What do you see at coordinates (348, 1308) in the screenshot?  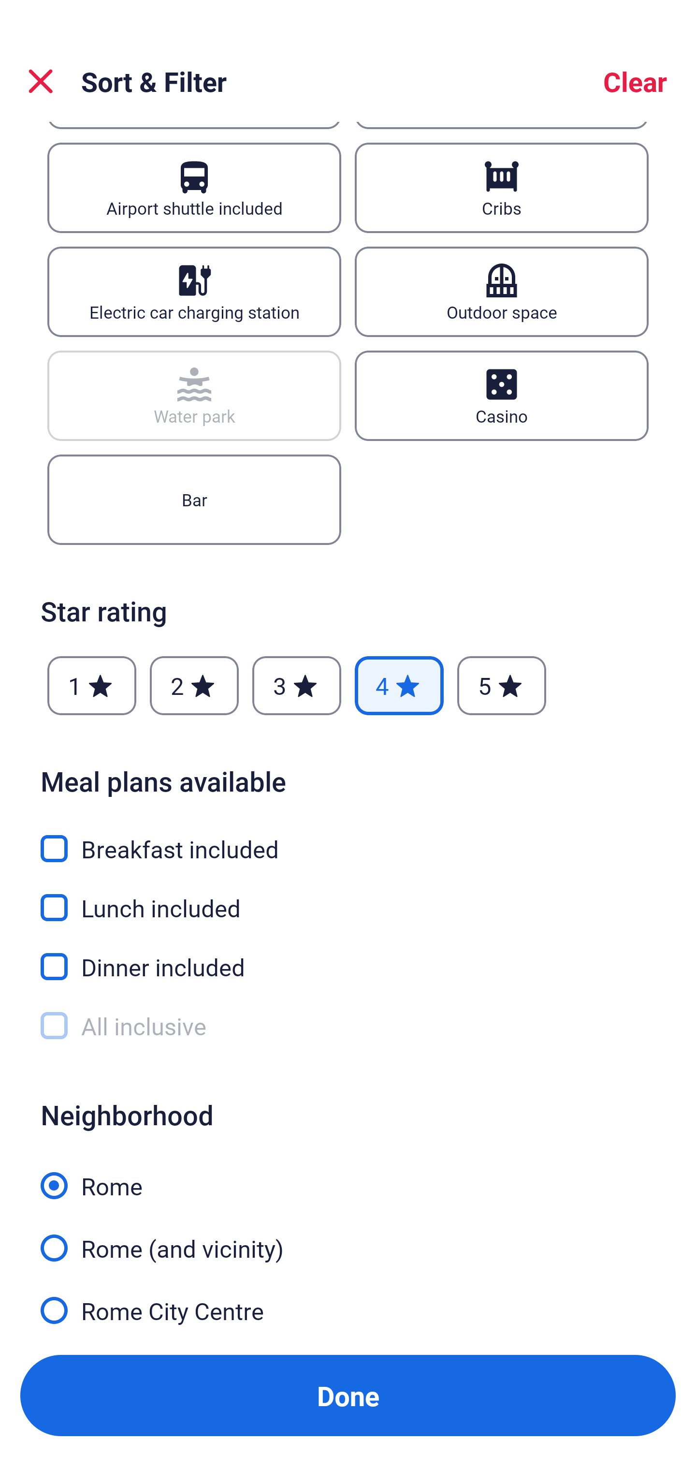 I see `Rome City Centre` at bounding box center [348, 1308].